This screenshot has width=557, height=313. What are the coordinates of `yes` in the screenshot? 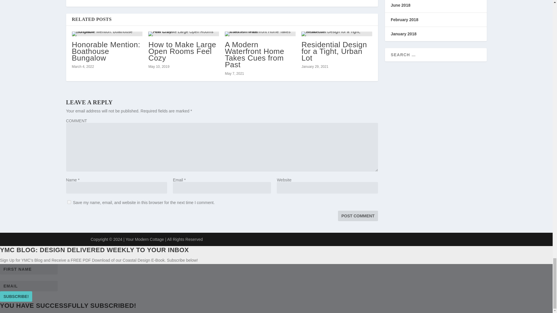 It's located at (69, 202).